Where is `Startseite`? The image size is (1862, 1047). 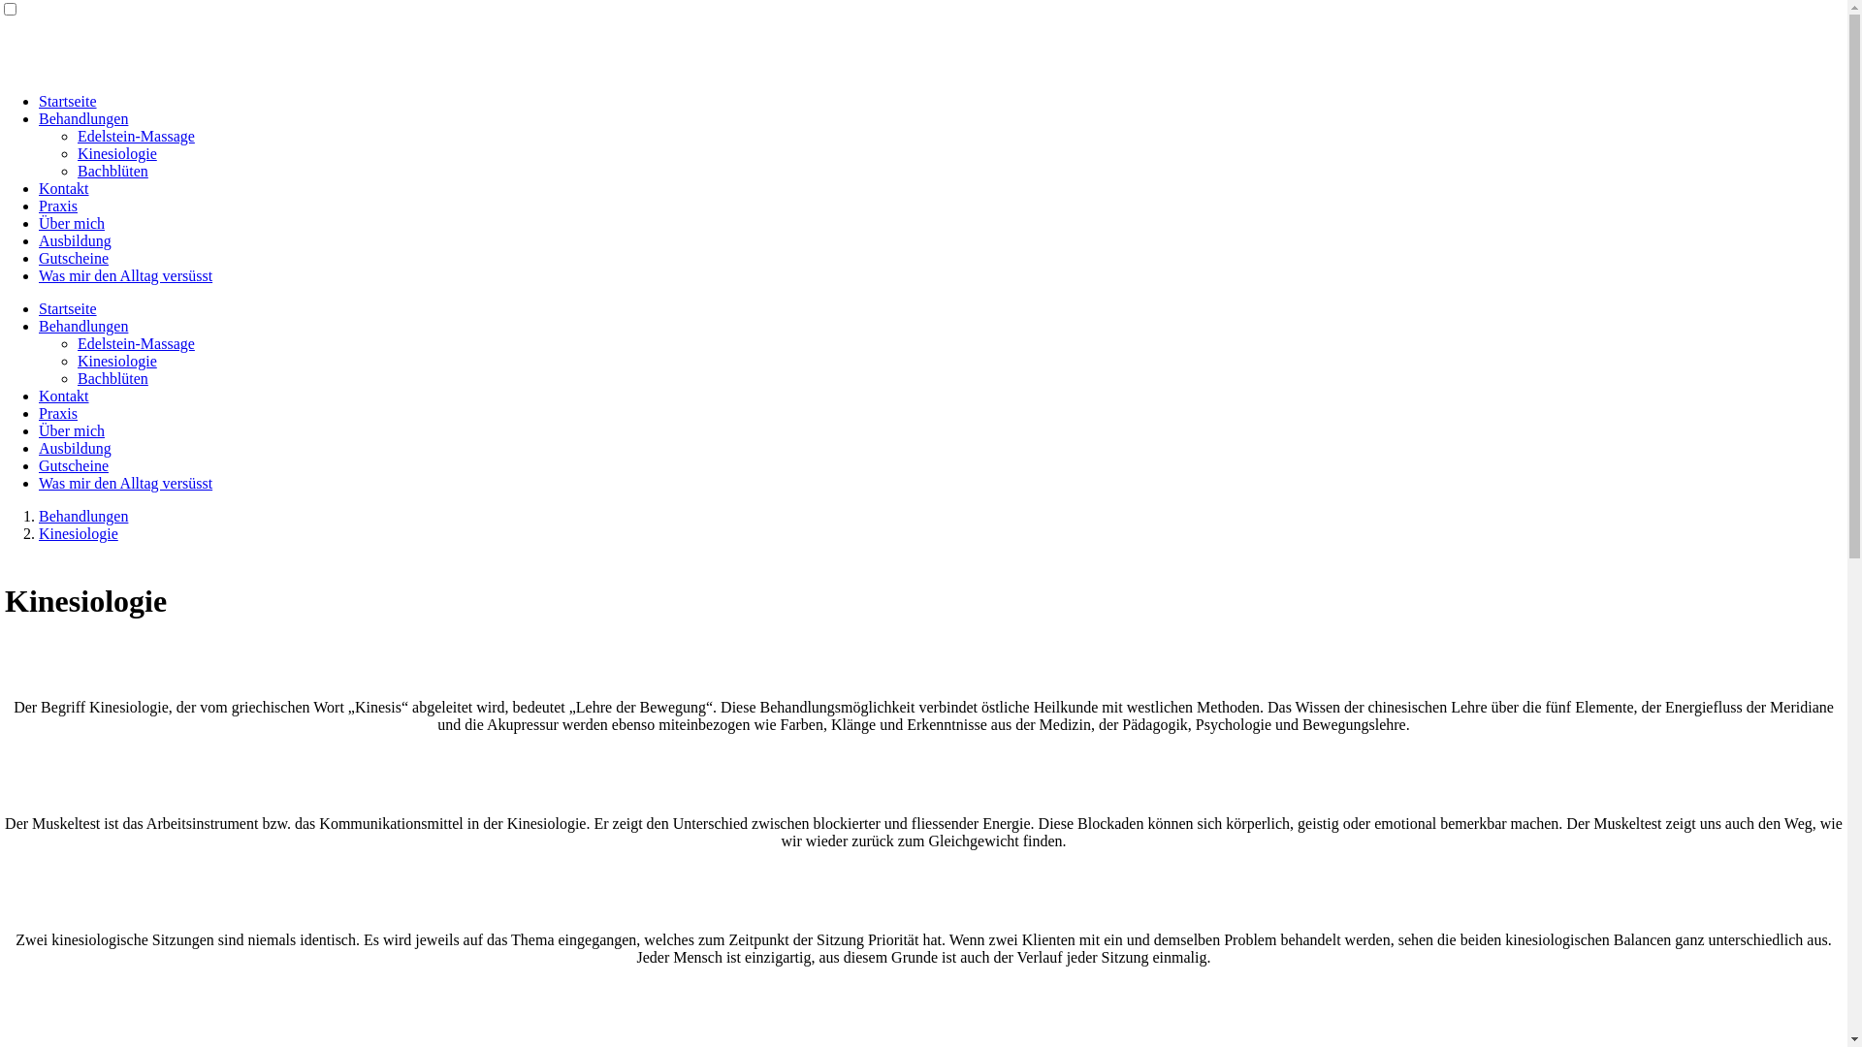 Startseite is located at coordinates (68, 308).